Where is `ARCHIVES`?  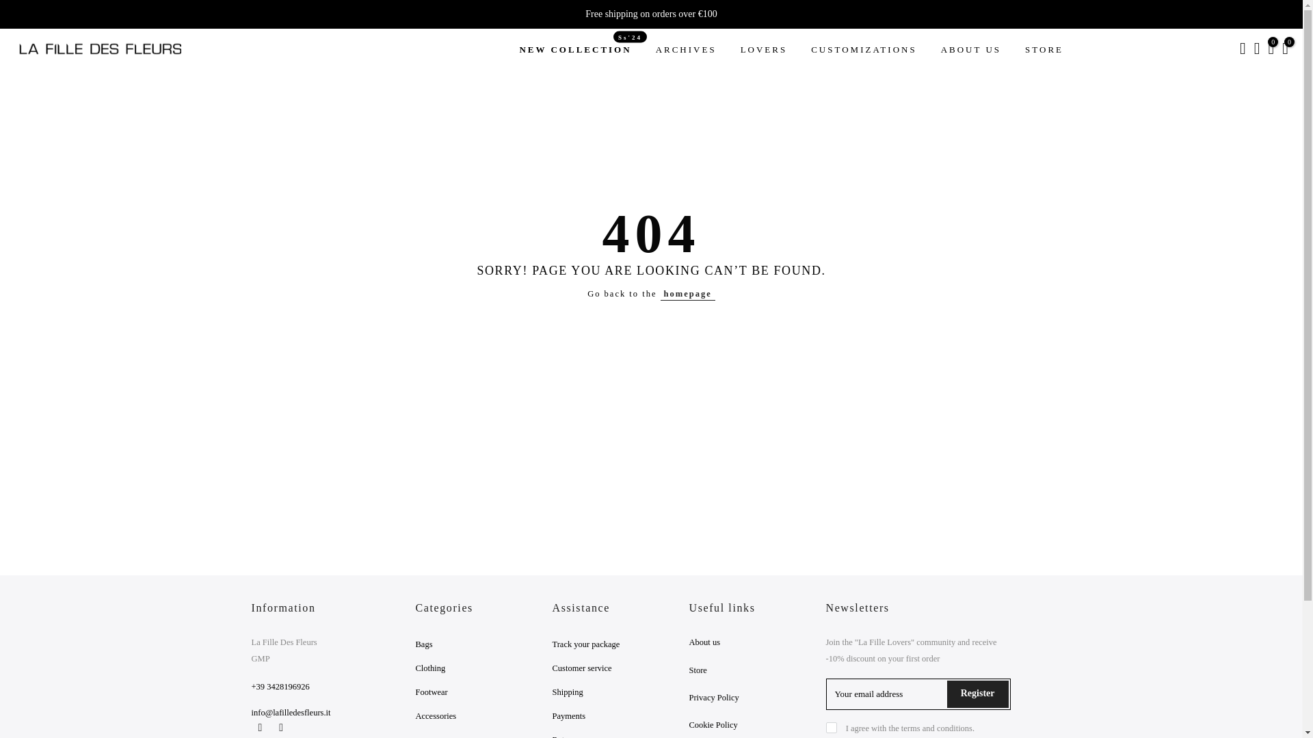
ARCHIVES is located at coordinates (1044, 49).